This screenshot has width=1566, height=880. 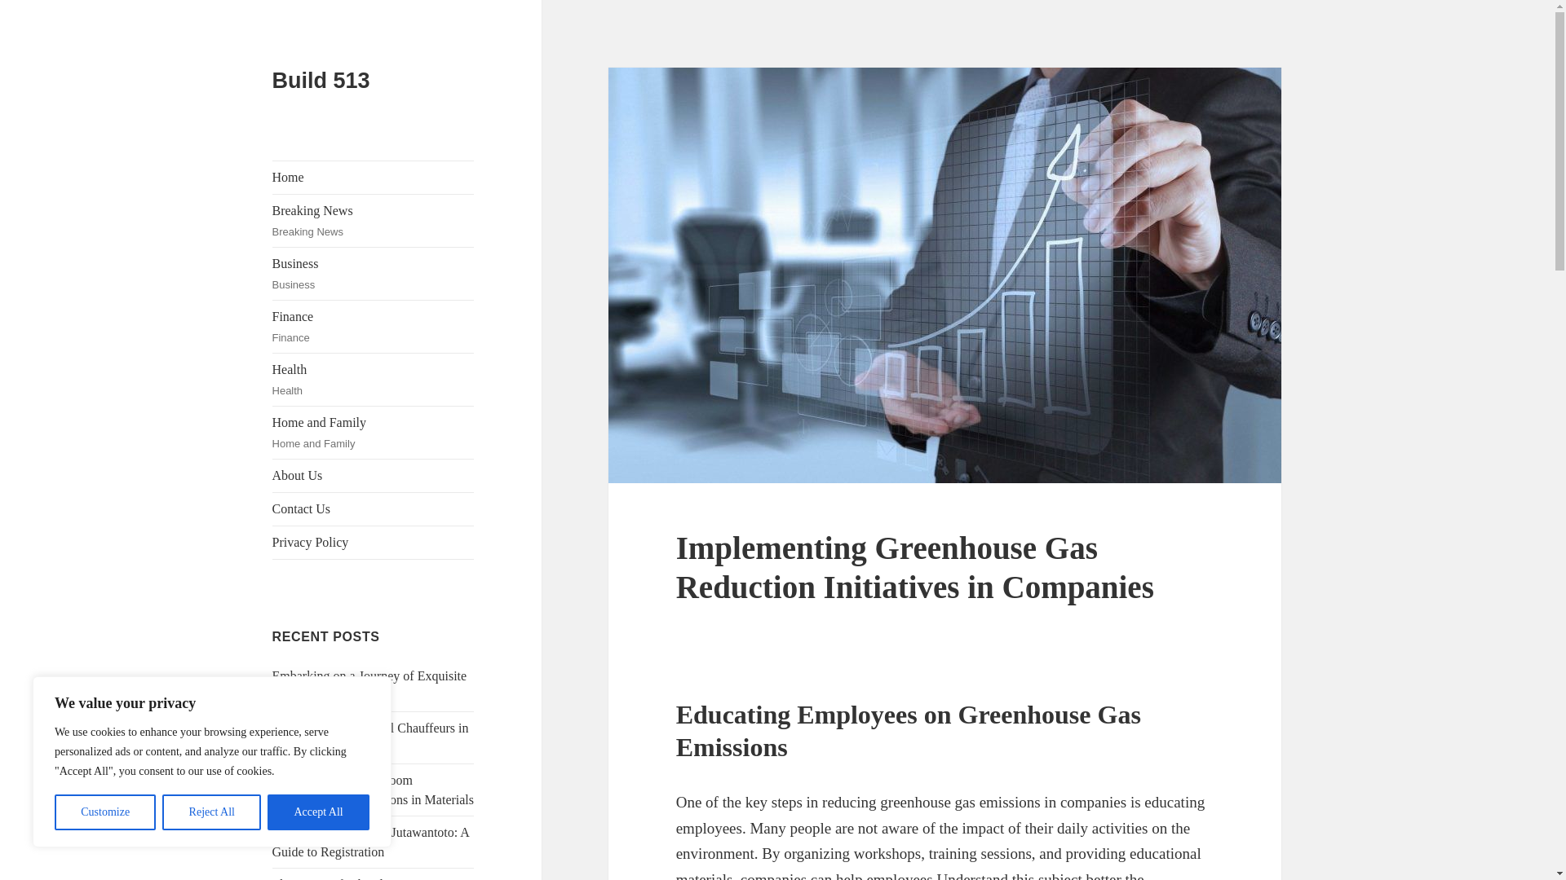 What do you see at coordinates (374, 177) in the screenshot?
I see `Home` at bounding box center [374, 177].